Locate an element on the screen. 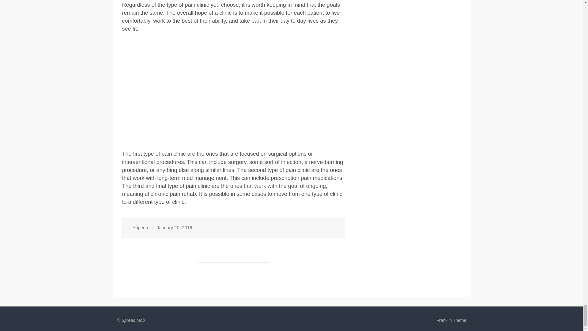 This screenshot has width=588, height=331. Franklin Theme is located at coordinates (451, 320).